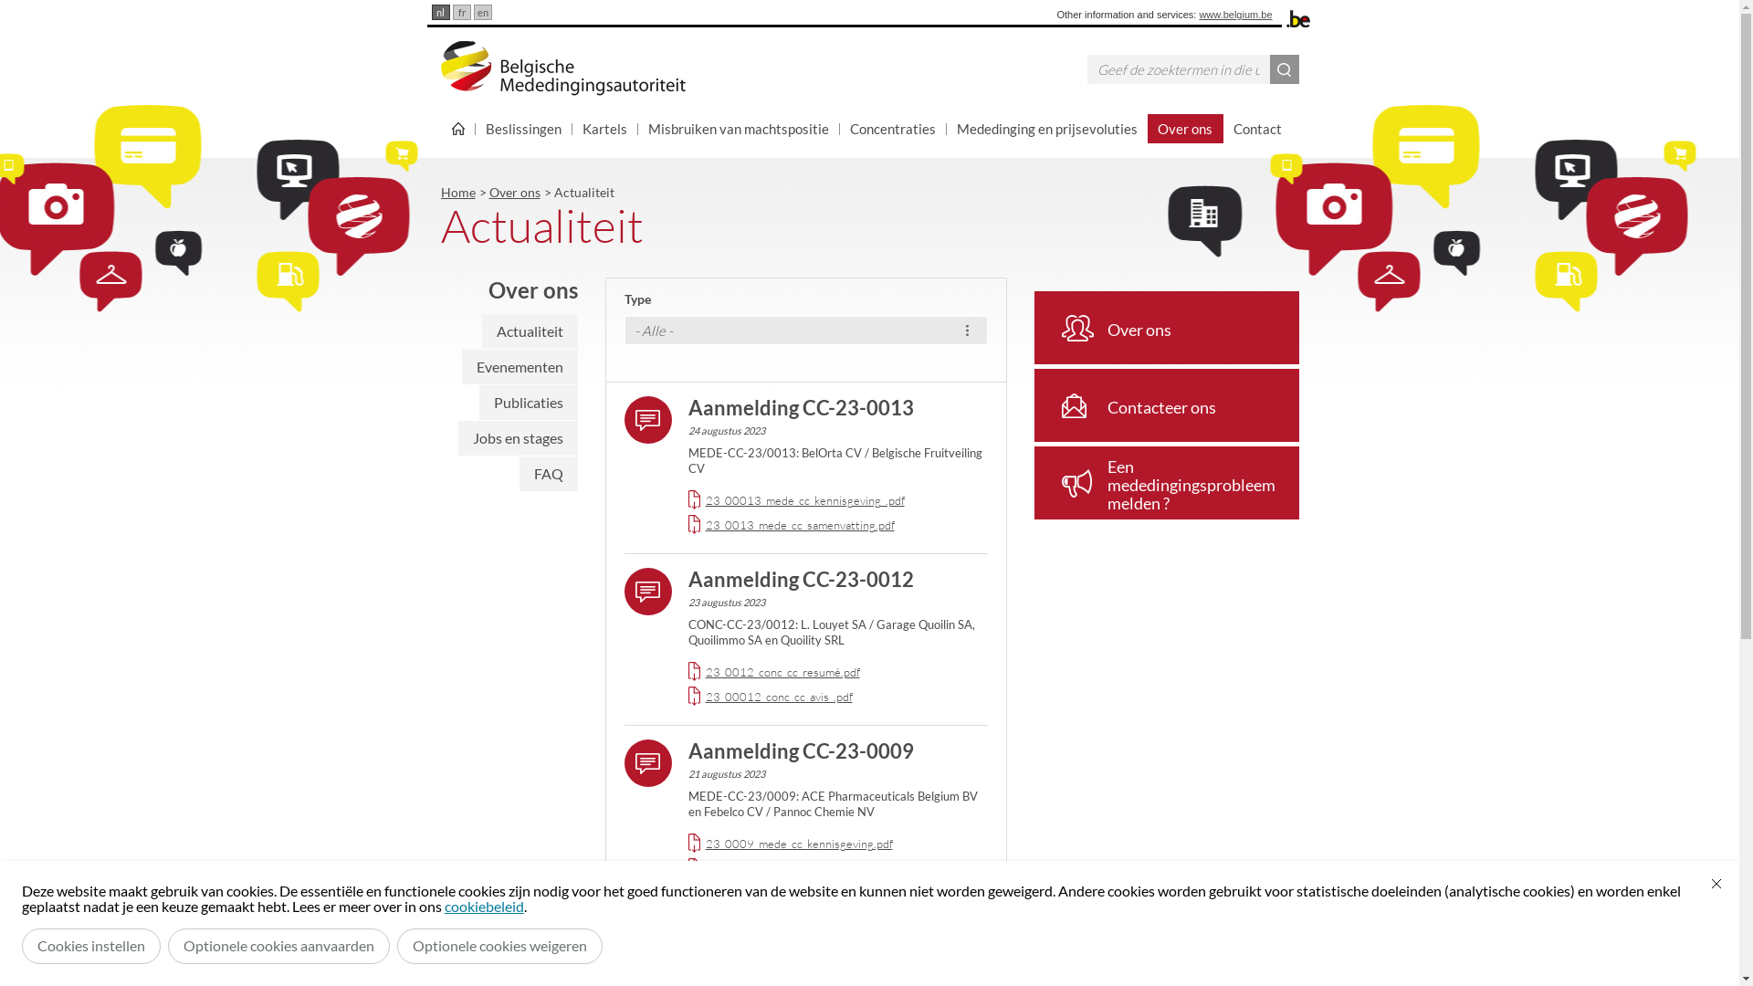 Image resolution: width=1753 pixels, height=986 pixels. What do you see at coordinates (604, 129) in the screenshot?
I see `Kartels` at bounding box center [604, 129].